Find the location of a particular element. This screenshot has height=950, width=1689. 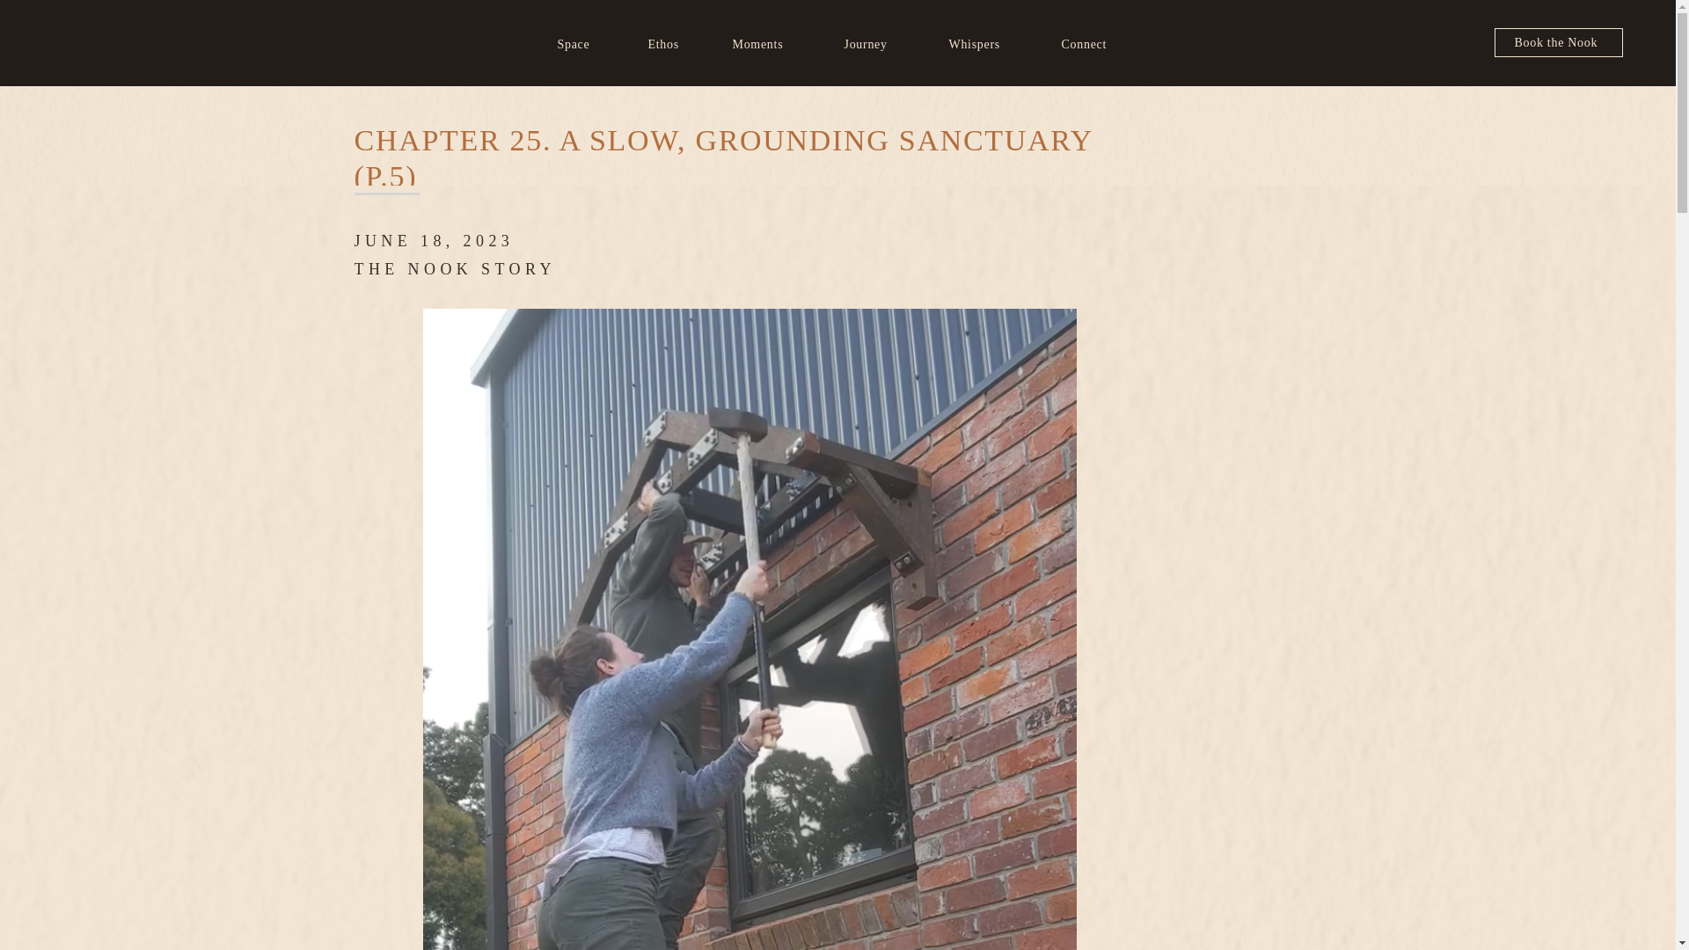

Whispers is located at coordinates (980, 44).